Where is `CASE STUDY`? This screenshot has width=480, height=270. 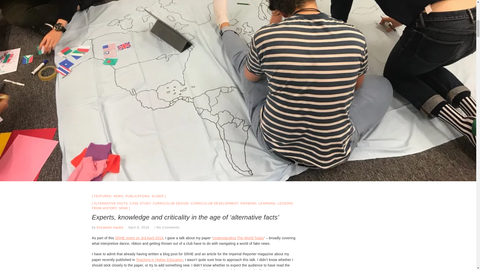 CASE STUDY is located at coordinates (140, 203).